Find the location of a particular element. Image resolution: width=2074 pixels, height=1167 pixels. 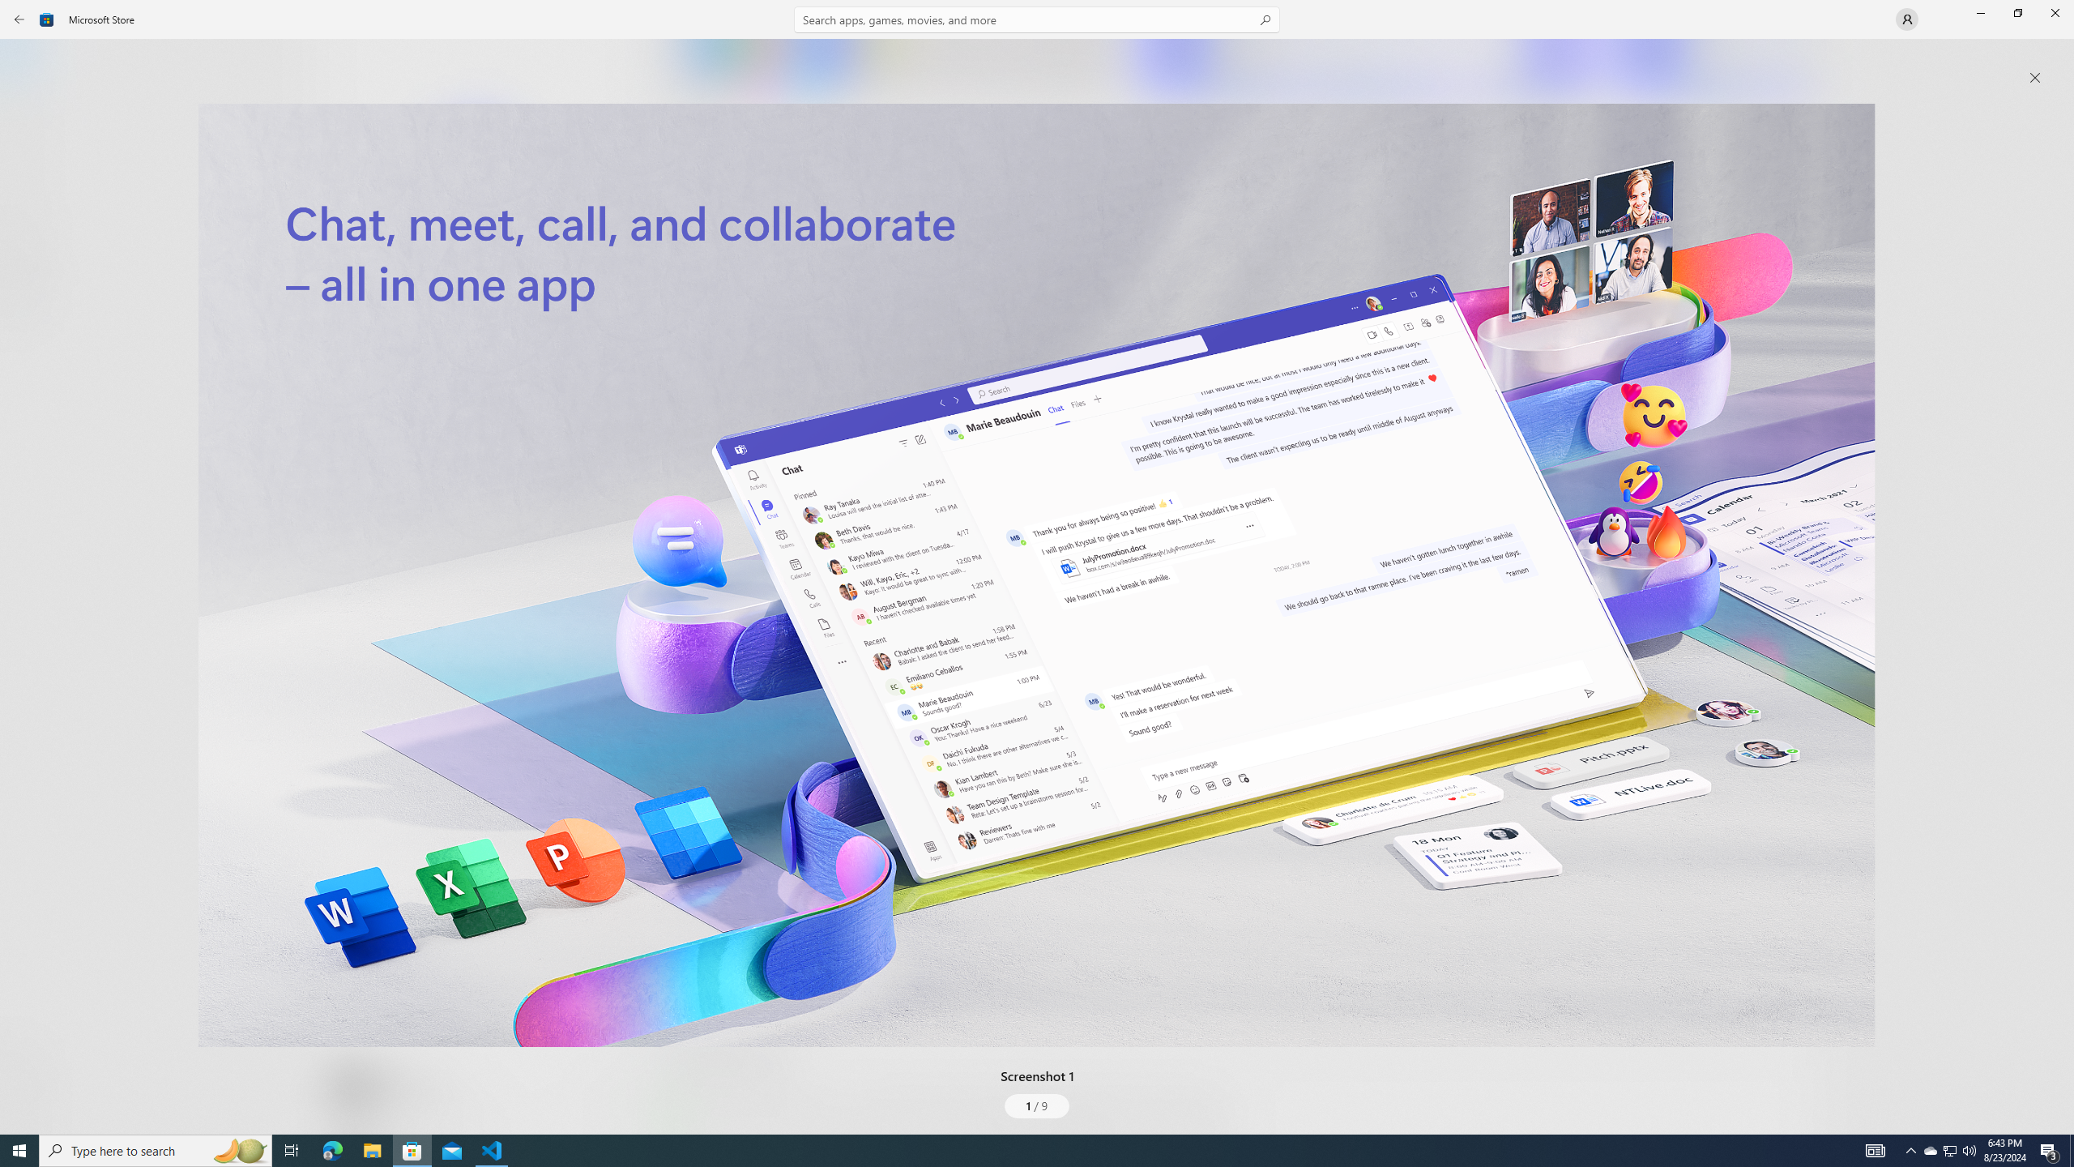

Microsoft Corporation is located at coordinates (546, 270).